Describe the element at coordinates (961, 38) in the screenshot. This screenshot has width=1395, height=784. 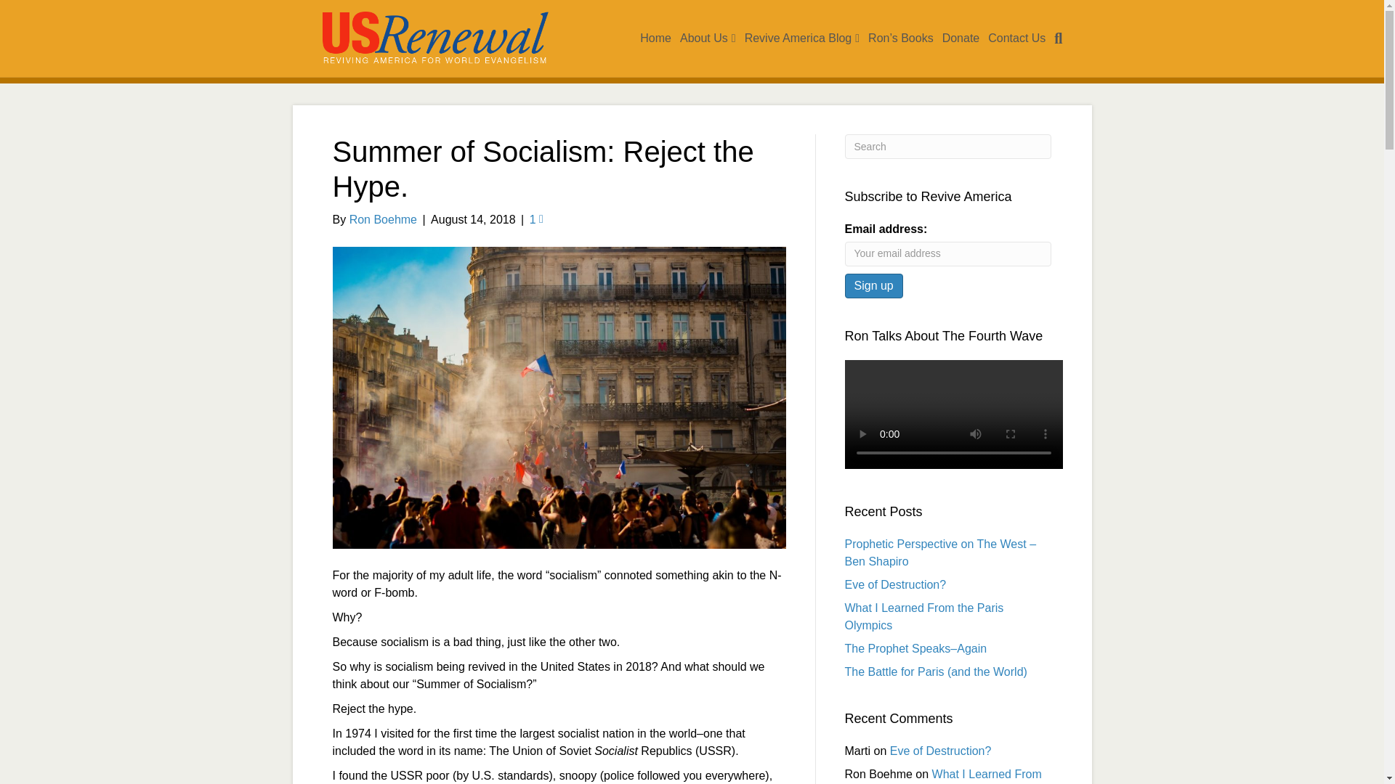
I see `Donate` at that location.